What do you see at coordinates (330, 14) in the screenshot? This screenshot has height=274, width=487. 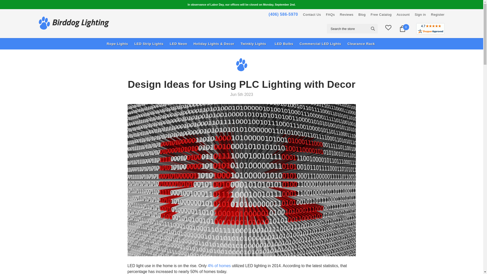 I see `FAQs` at bounding box center [330, 14].